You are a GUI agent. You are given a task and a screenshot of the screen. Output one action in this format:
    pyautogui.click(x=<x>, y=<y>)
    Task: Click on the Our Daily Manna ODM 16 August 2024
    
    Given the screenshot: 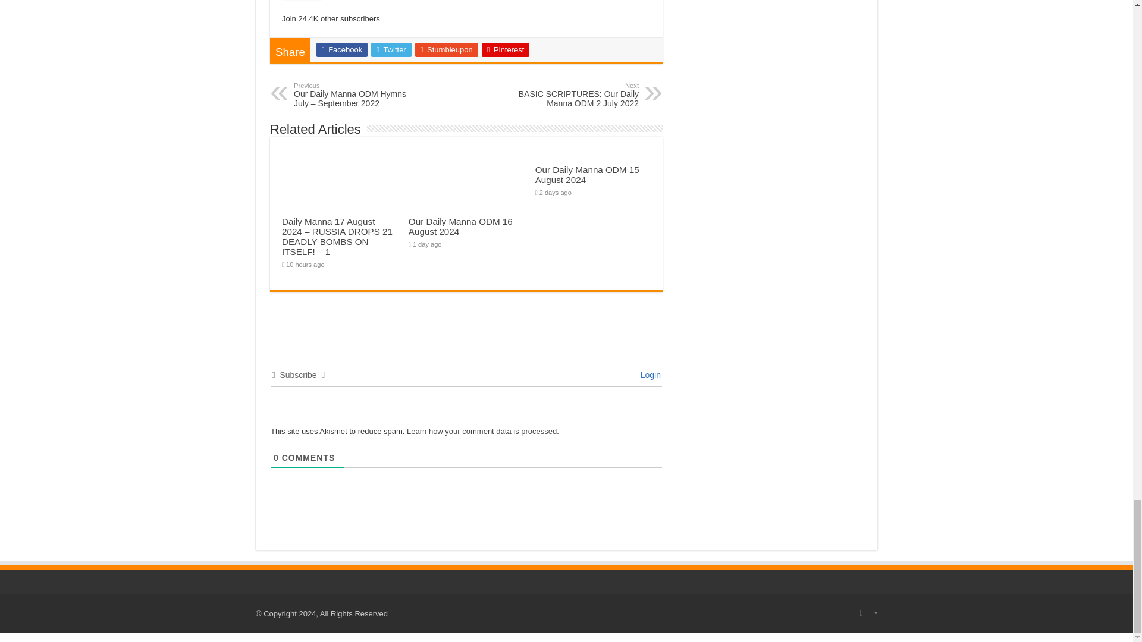 What is the action you would take?
    pyautogui.click(x=341, y=50)
    